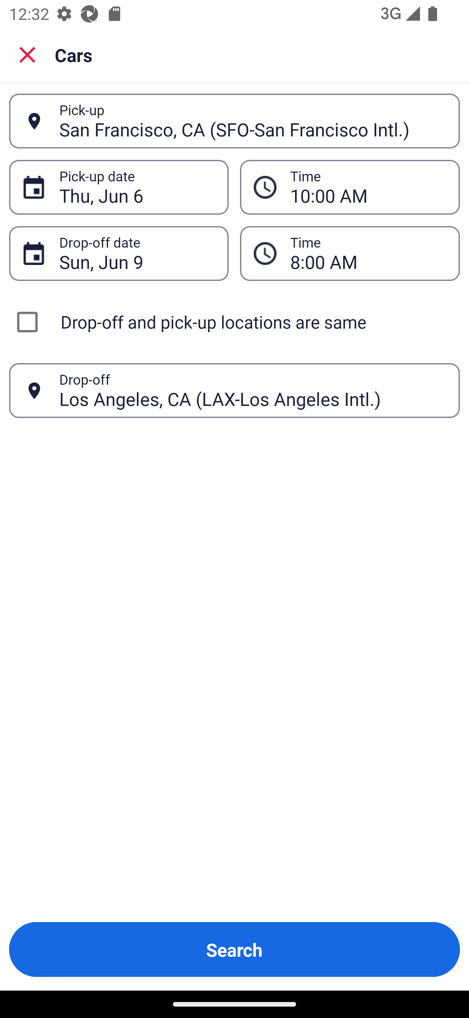 The width and height of the screenshot is (469, 1018). I want to click on 8:00 AM, so click(368, 253).